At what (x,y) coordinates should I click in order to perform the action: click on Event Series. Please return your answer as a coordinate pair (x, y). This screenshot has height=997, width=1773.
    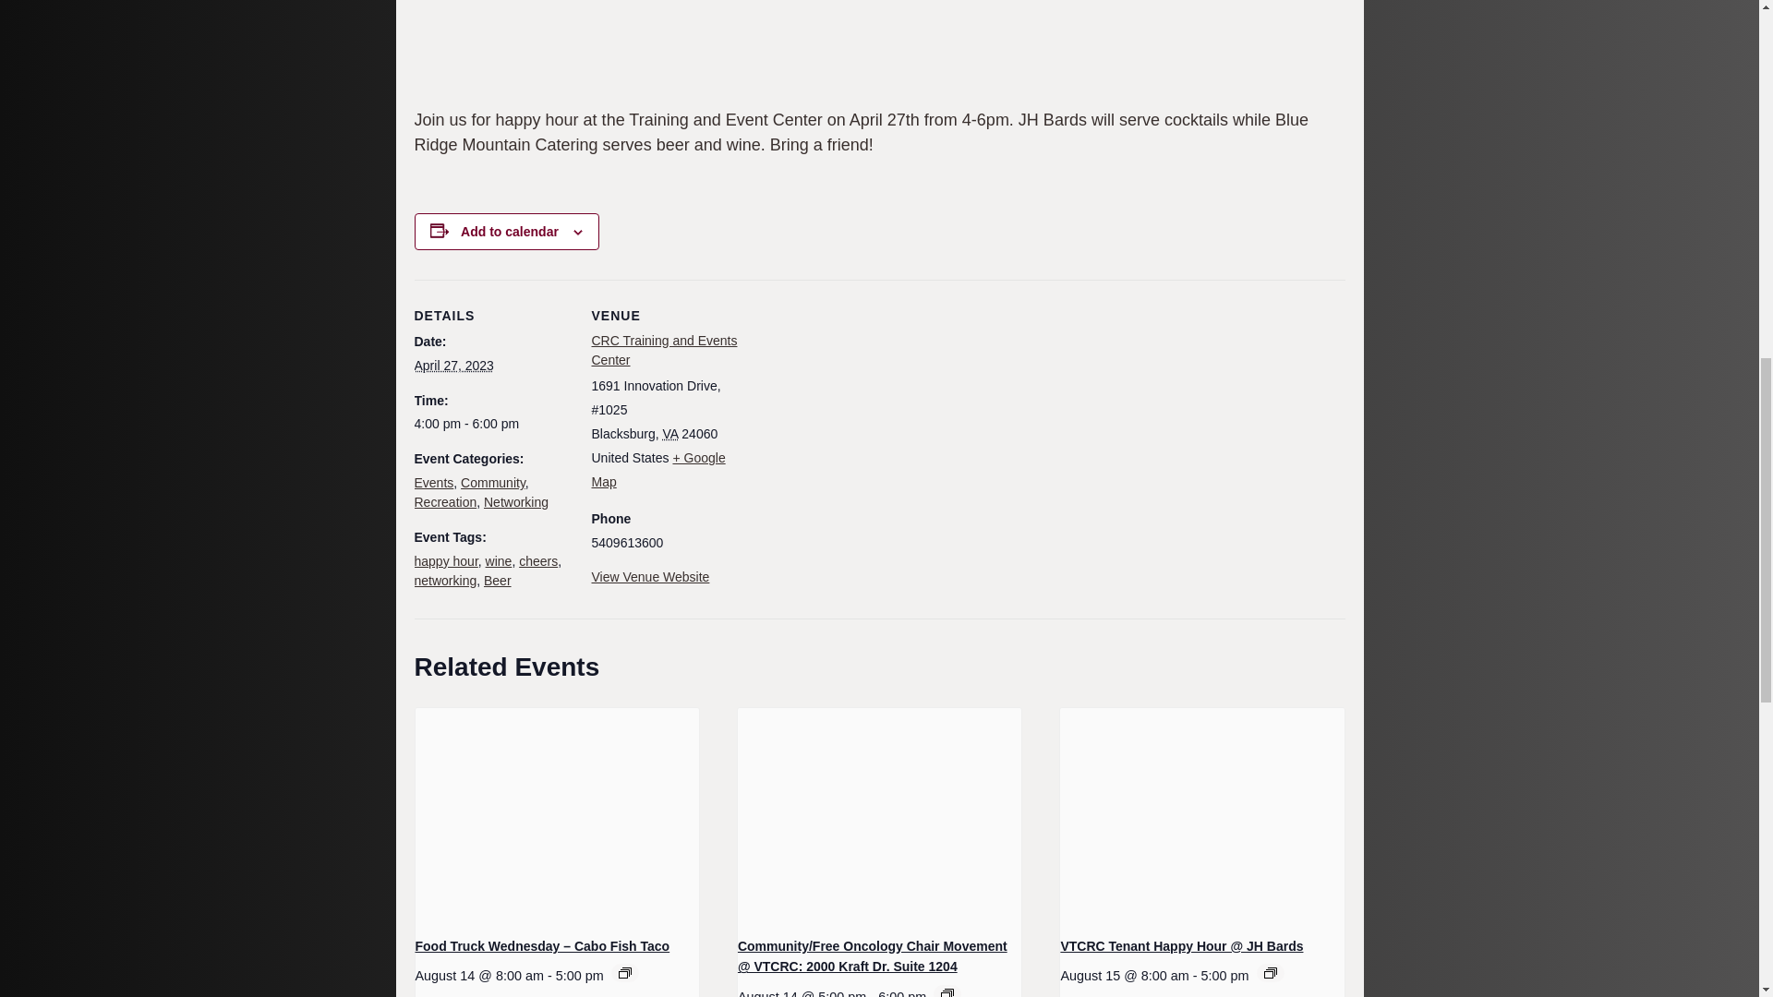
    Looking at the image, I should click on (947, 993).